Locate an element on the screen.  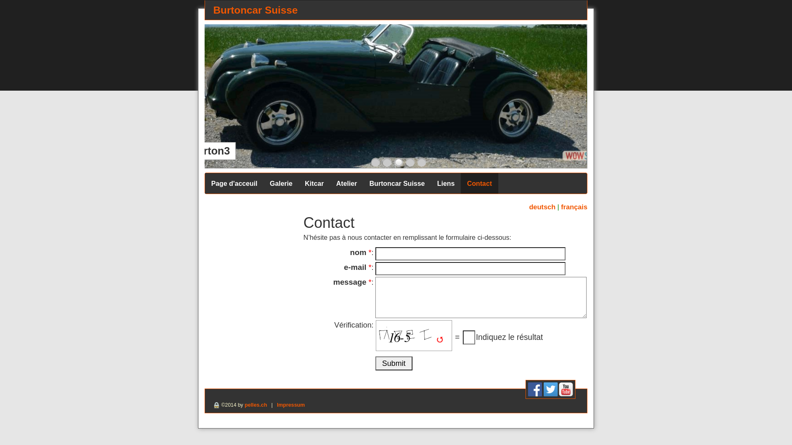
4 is located at coordinates (410, 162).